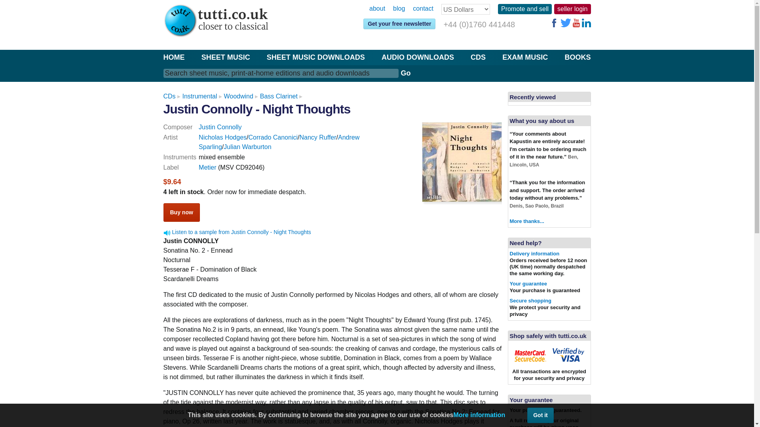 The image size is (760, 427). What do you see at coordinates (525, 57) in the screenshot?
I see `EXAM MUSIC` at bounding box center [525, 57].